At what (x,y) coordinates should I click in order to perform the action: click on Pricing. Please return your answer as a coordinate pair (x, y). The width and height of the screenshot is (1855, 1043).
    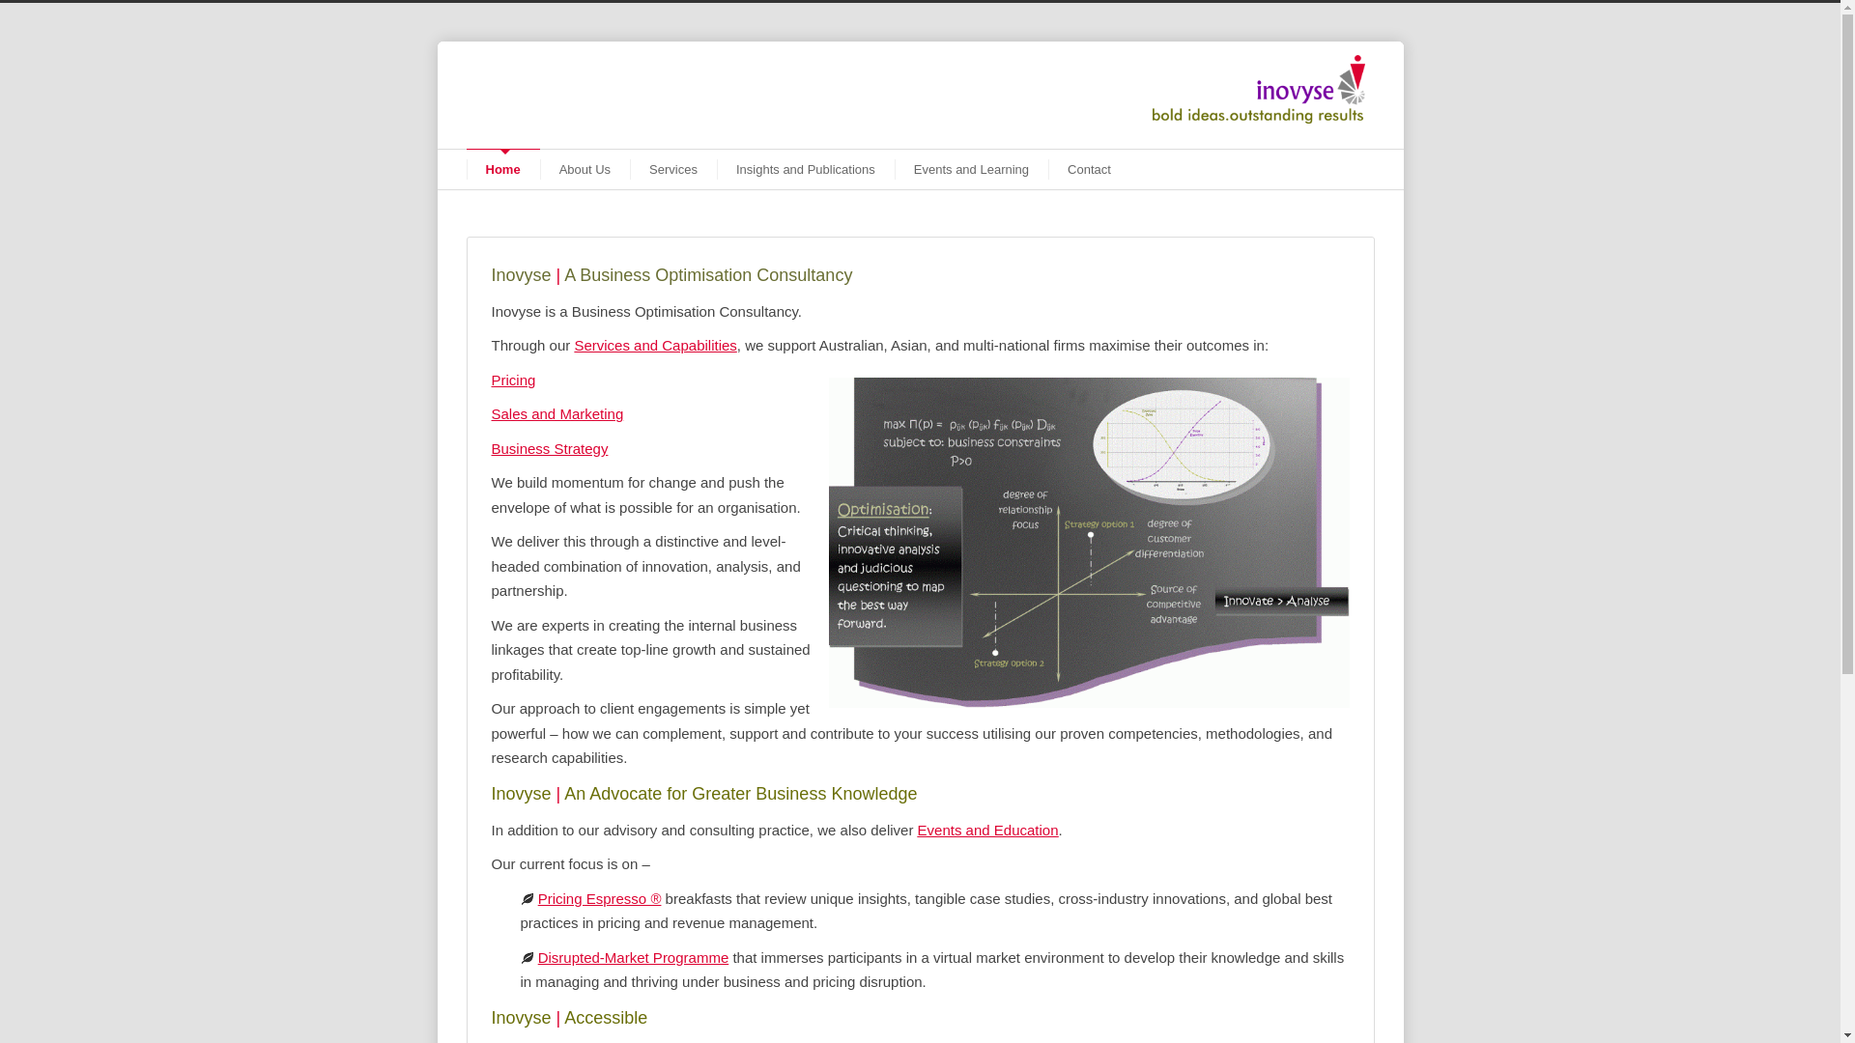
    Looking at the image, I should click on (513, 380).